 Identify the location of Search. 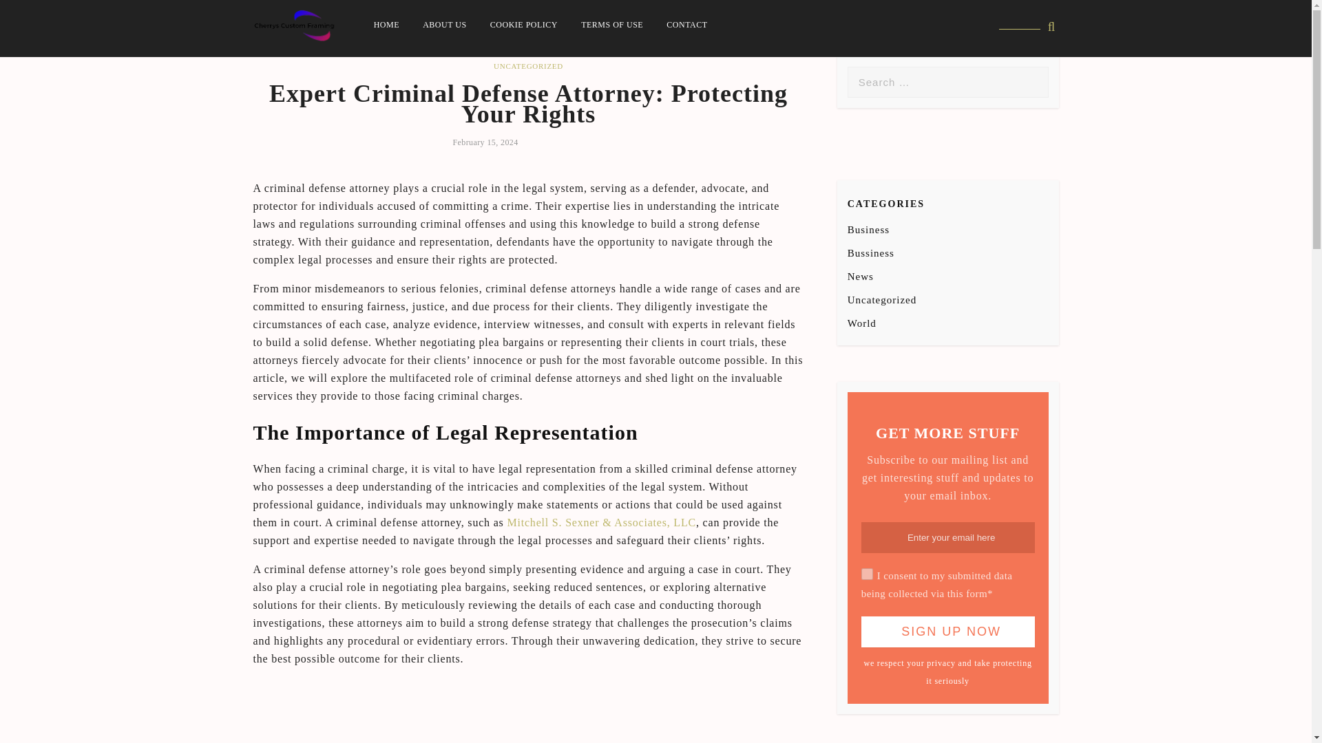
(33, 12).